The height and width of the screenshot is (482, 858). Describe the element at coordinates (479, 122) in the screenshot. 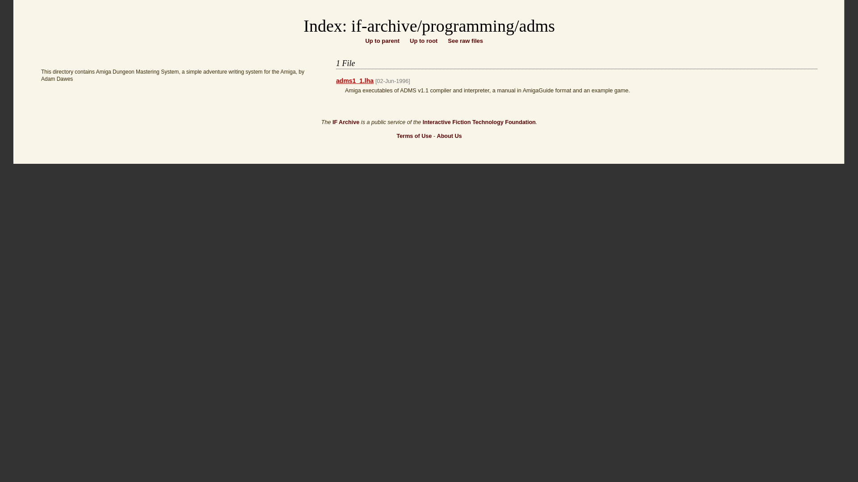

I see `Interactive Fiction Technology Foundation` at that location.